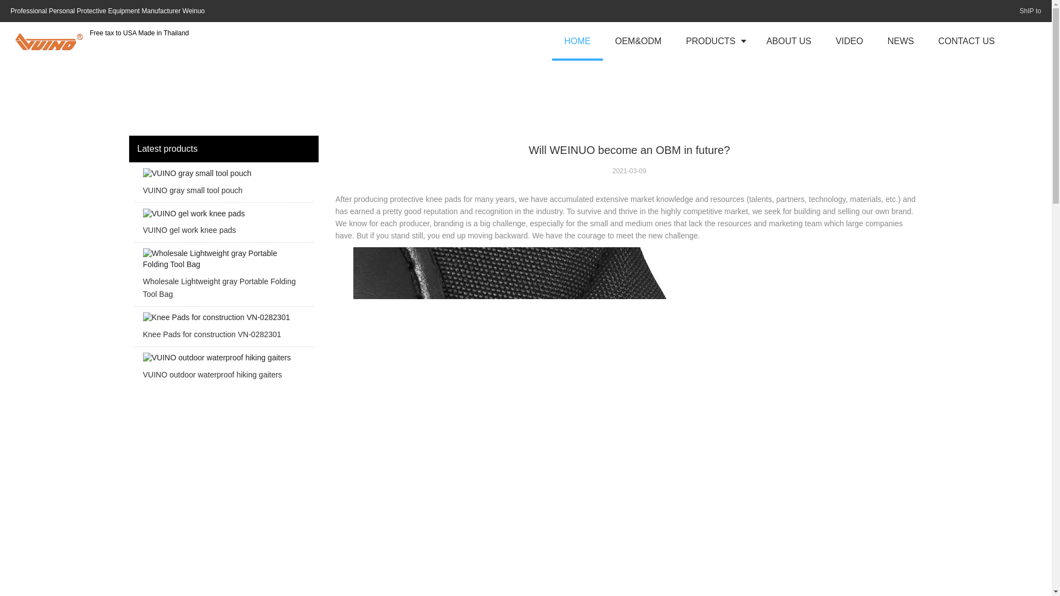  Describe the element at coordinates (223, 277) in the screenshot. I see `Wholesale Lightweight gray Portable Folding Tool Bag` at that location.